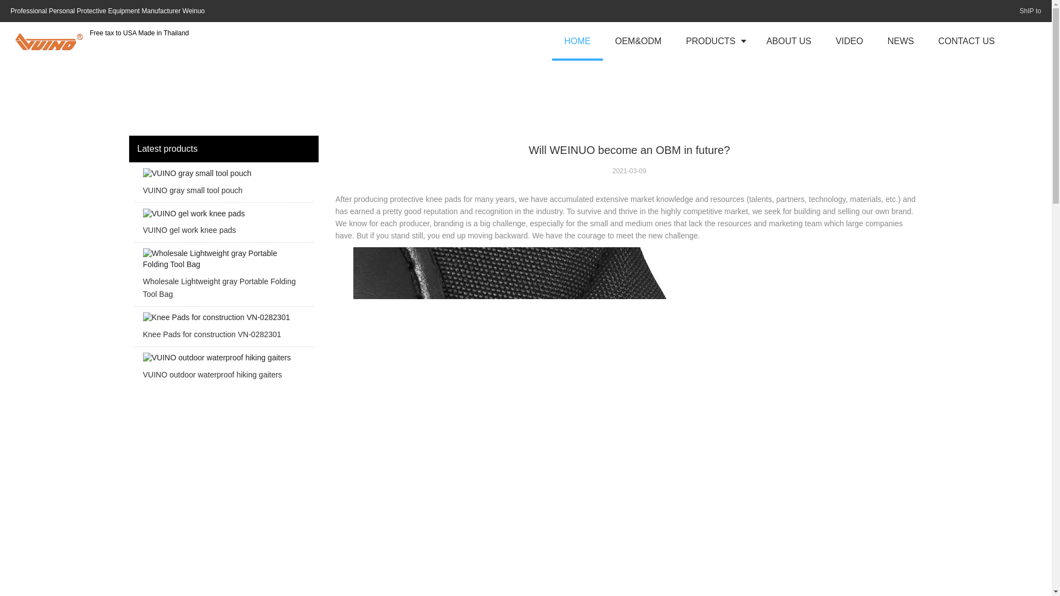  Describe the element at coordinates (223, 277) in the screenshot. I see `Wholesale Lightweight gray Portable Folding Tool Bag` at that location.